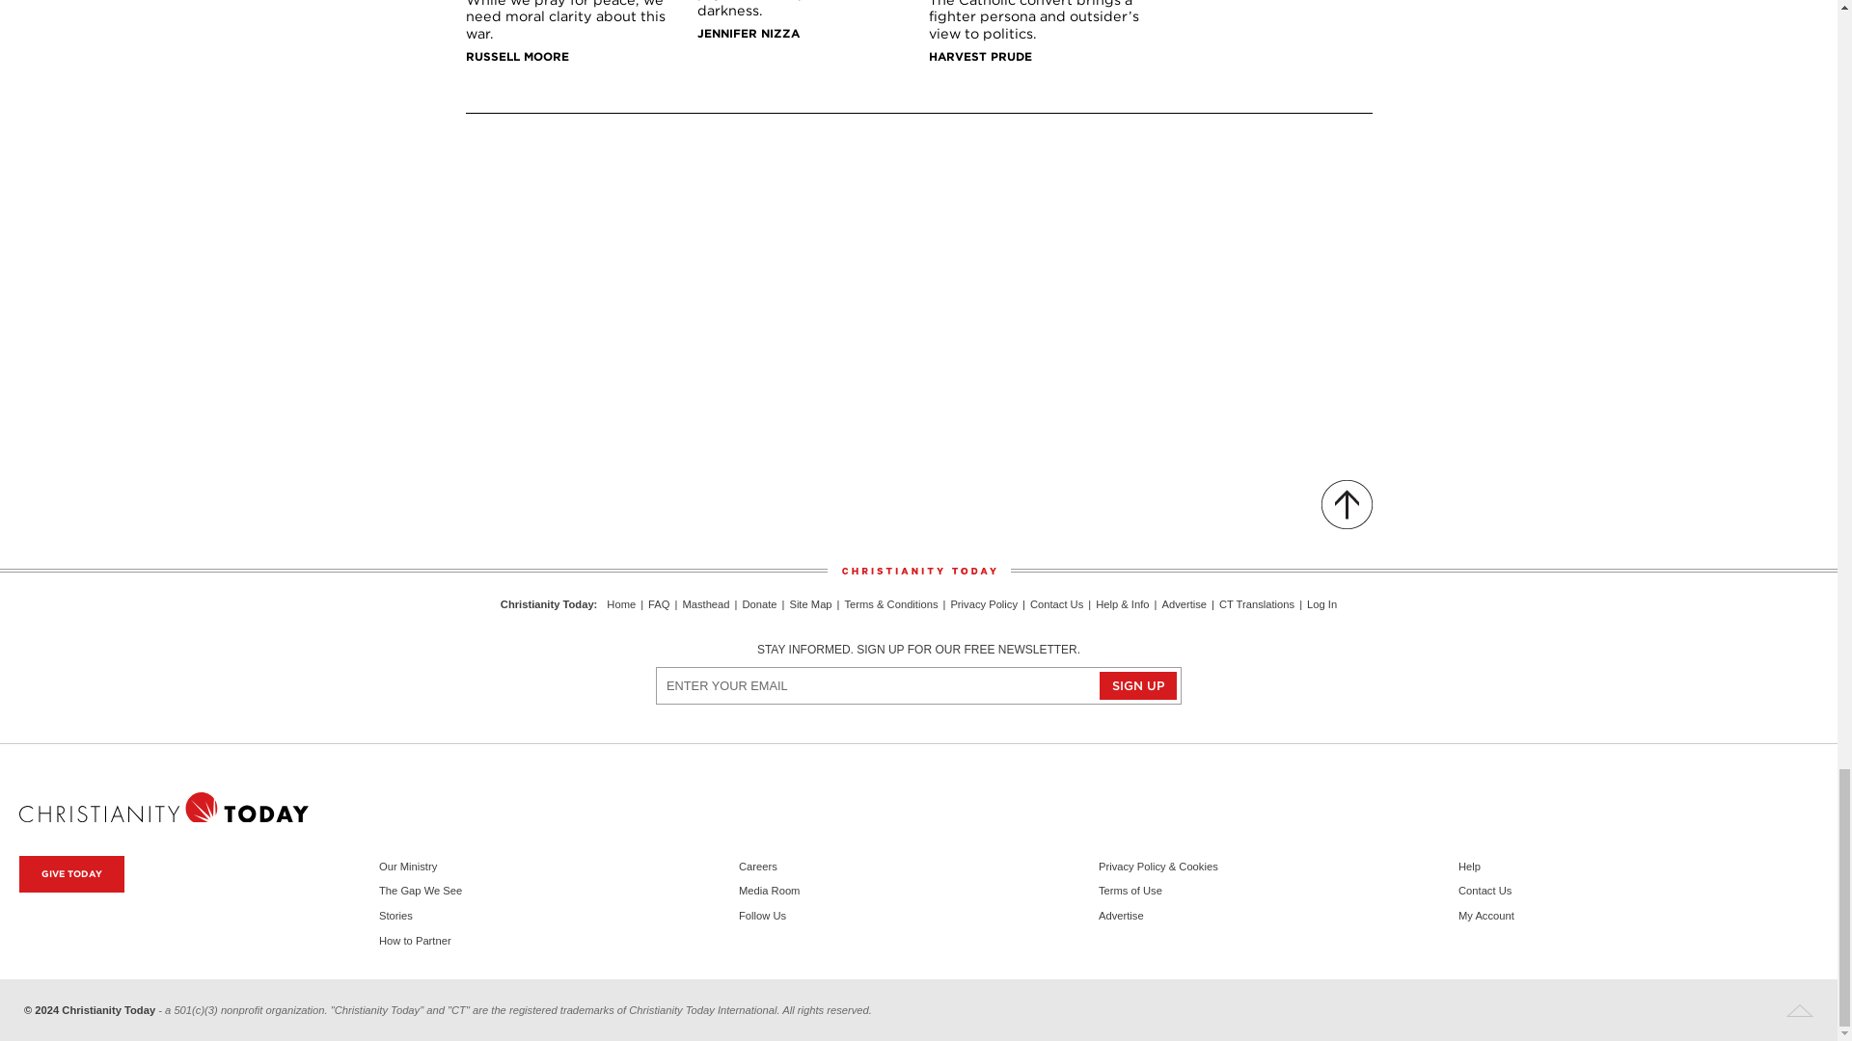  What do you see at coordinates (1138, 684) in the screenshot?
I see `Sign Up` at bounding box center [1138, 684].